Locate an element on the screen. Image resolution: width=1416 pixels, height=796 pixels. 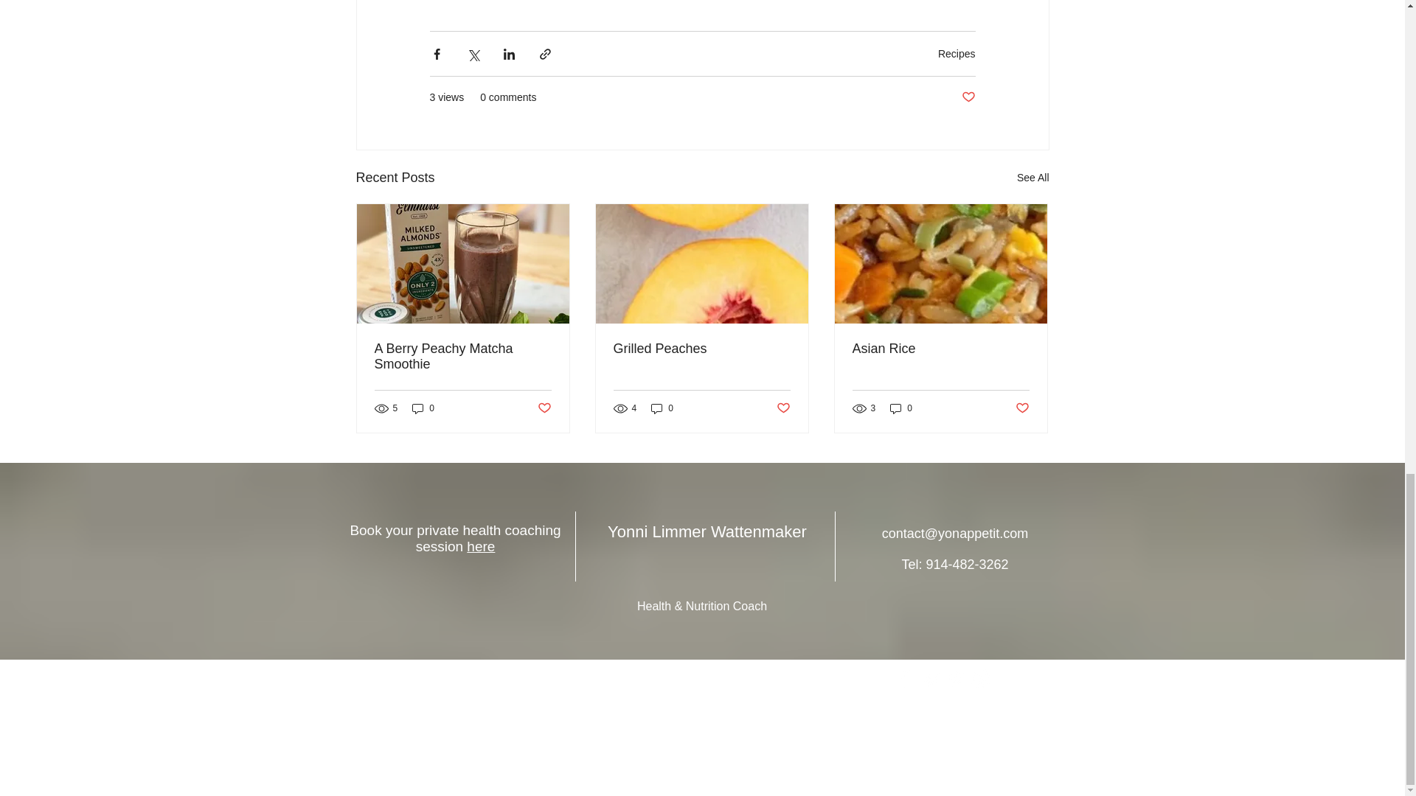
0 is located at coordinates (423, 408).